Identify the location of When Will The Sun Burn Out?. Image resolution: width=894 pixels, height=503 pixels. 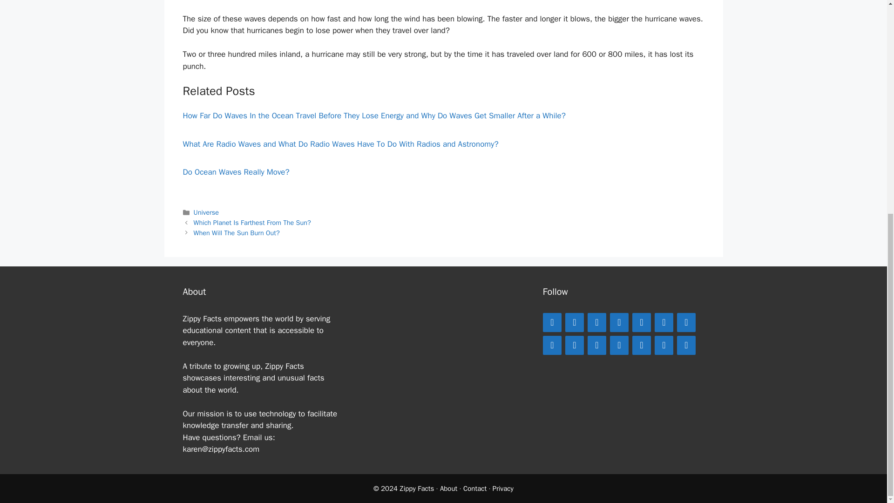
(237, 233).